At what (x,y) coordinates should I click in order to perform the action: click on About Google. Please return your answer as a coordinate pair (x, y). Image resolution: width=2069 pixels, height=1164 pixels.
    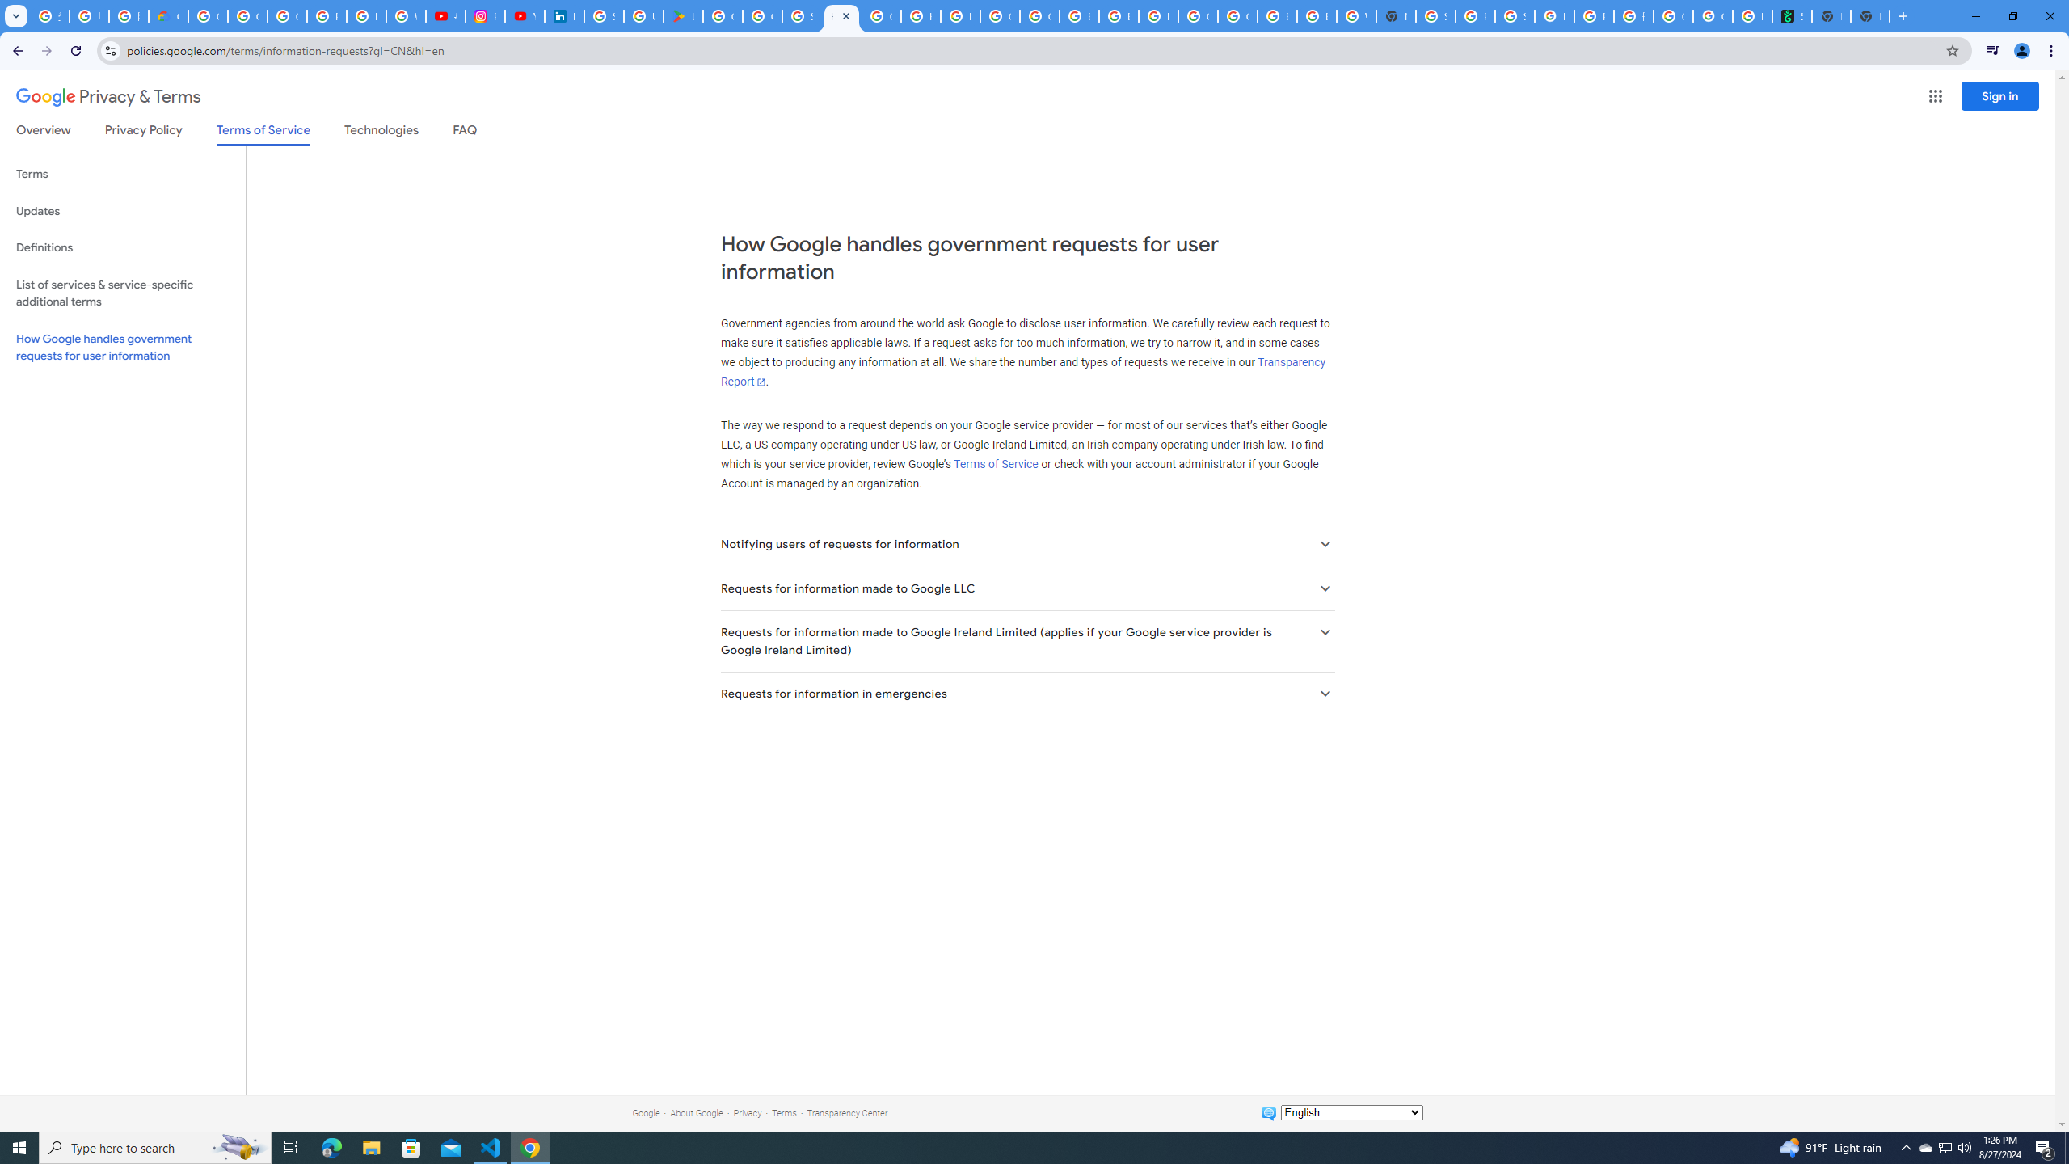
    Looking at the image, I should click on (697, 1112).